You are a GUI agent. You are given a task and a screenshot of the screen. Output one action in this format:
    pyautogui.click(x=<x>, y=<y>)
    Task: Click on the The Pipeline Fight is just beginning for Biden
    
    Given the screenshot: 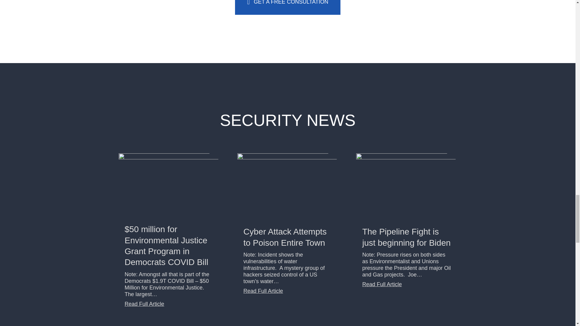 What is the action you would take?
    pyautogui.click(x=406, y=237)
    